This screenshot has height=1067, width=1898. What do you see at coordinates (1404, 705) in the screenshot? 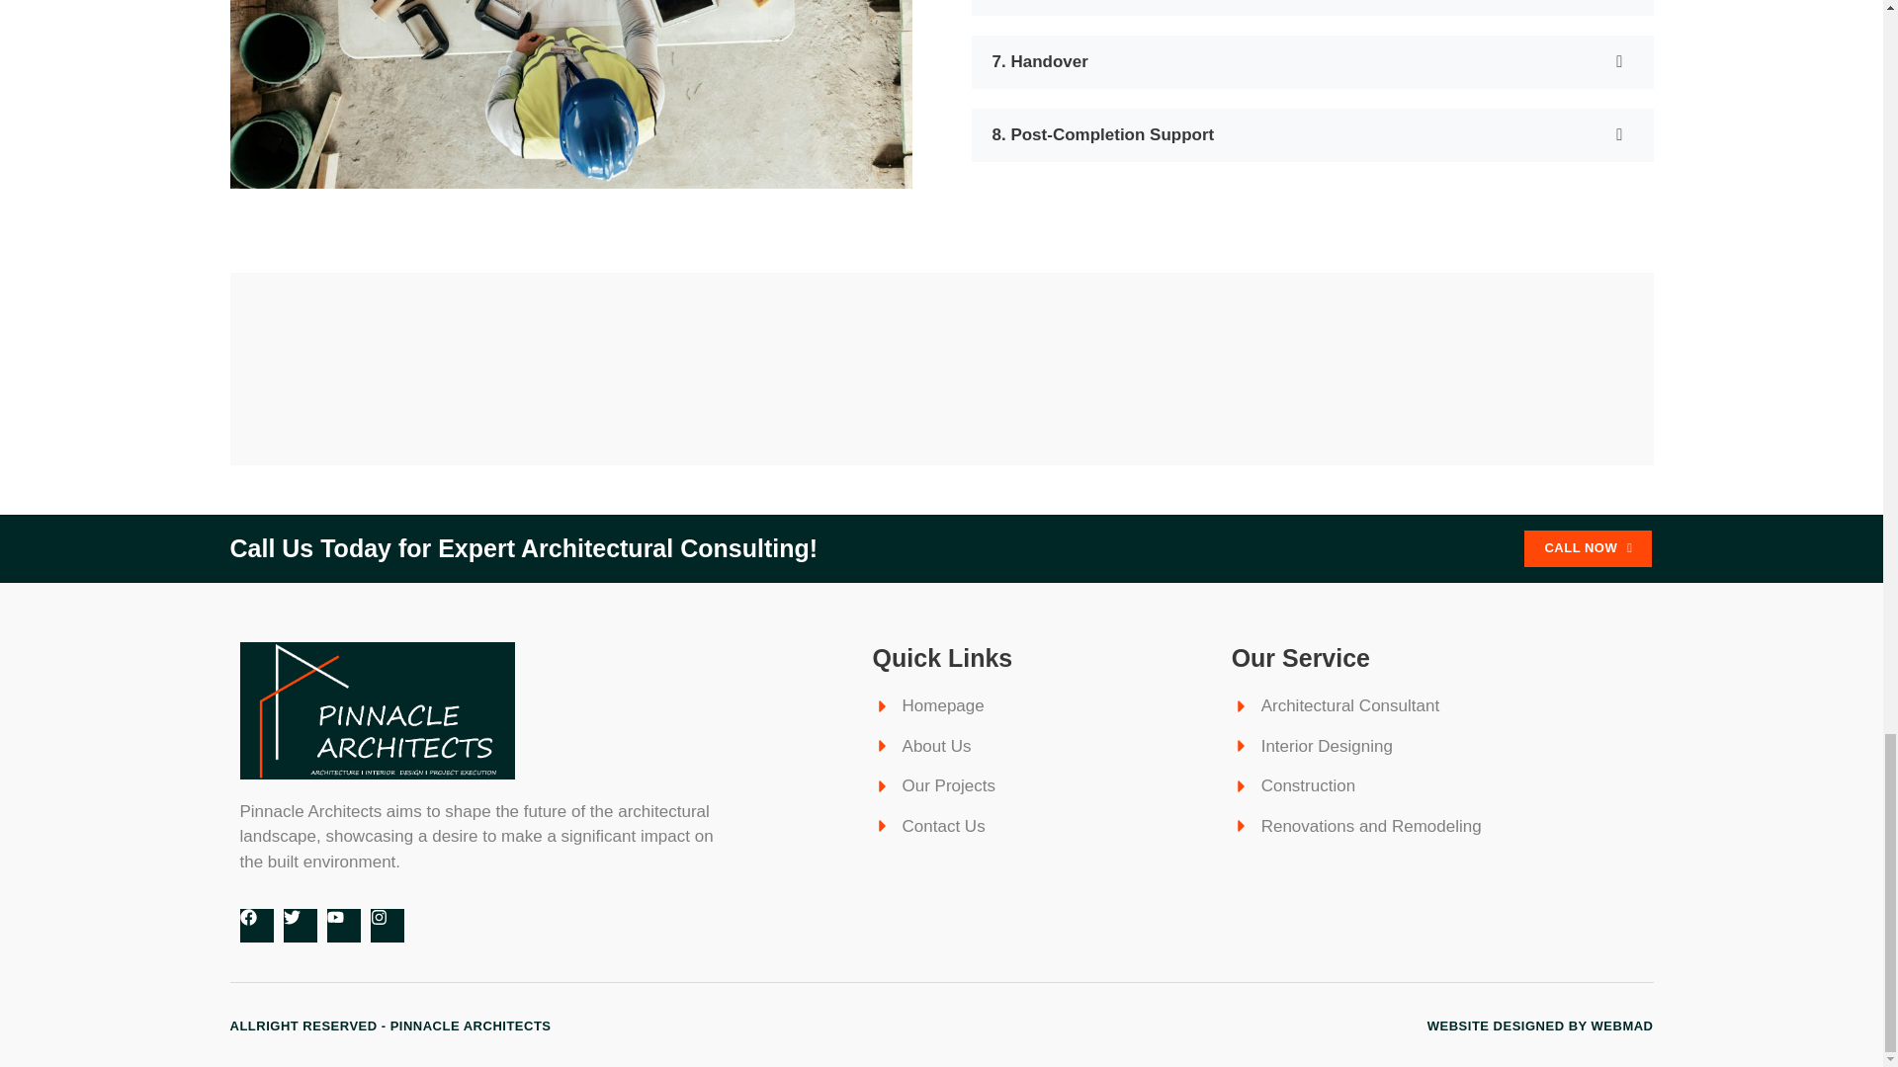
I see `Architectural Consultant` at bounding box center [1404, 705].